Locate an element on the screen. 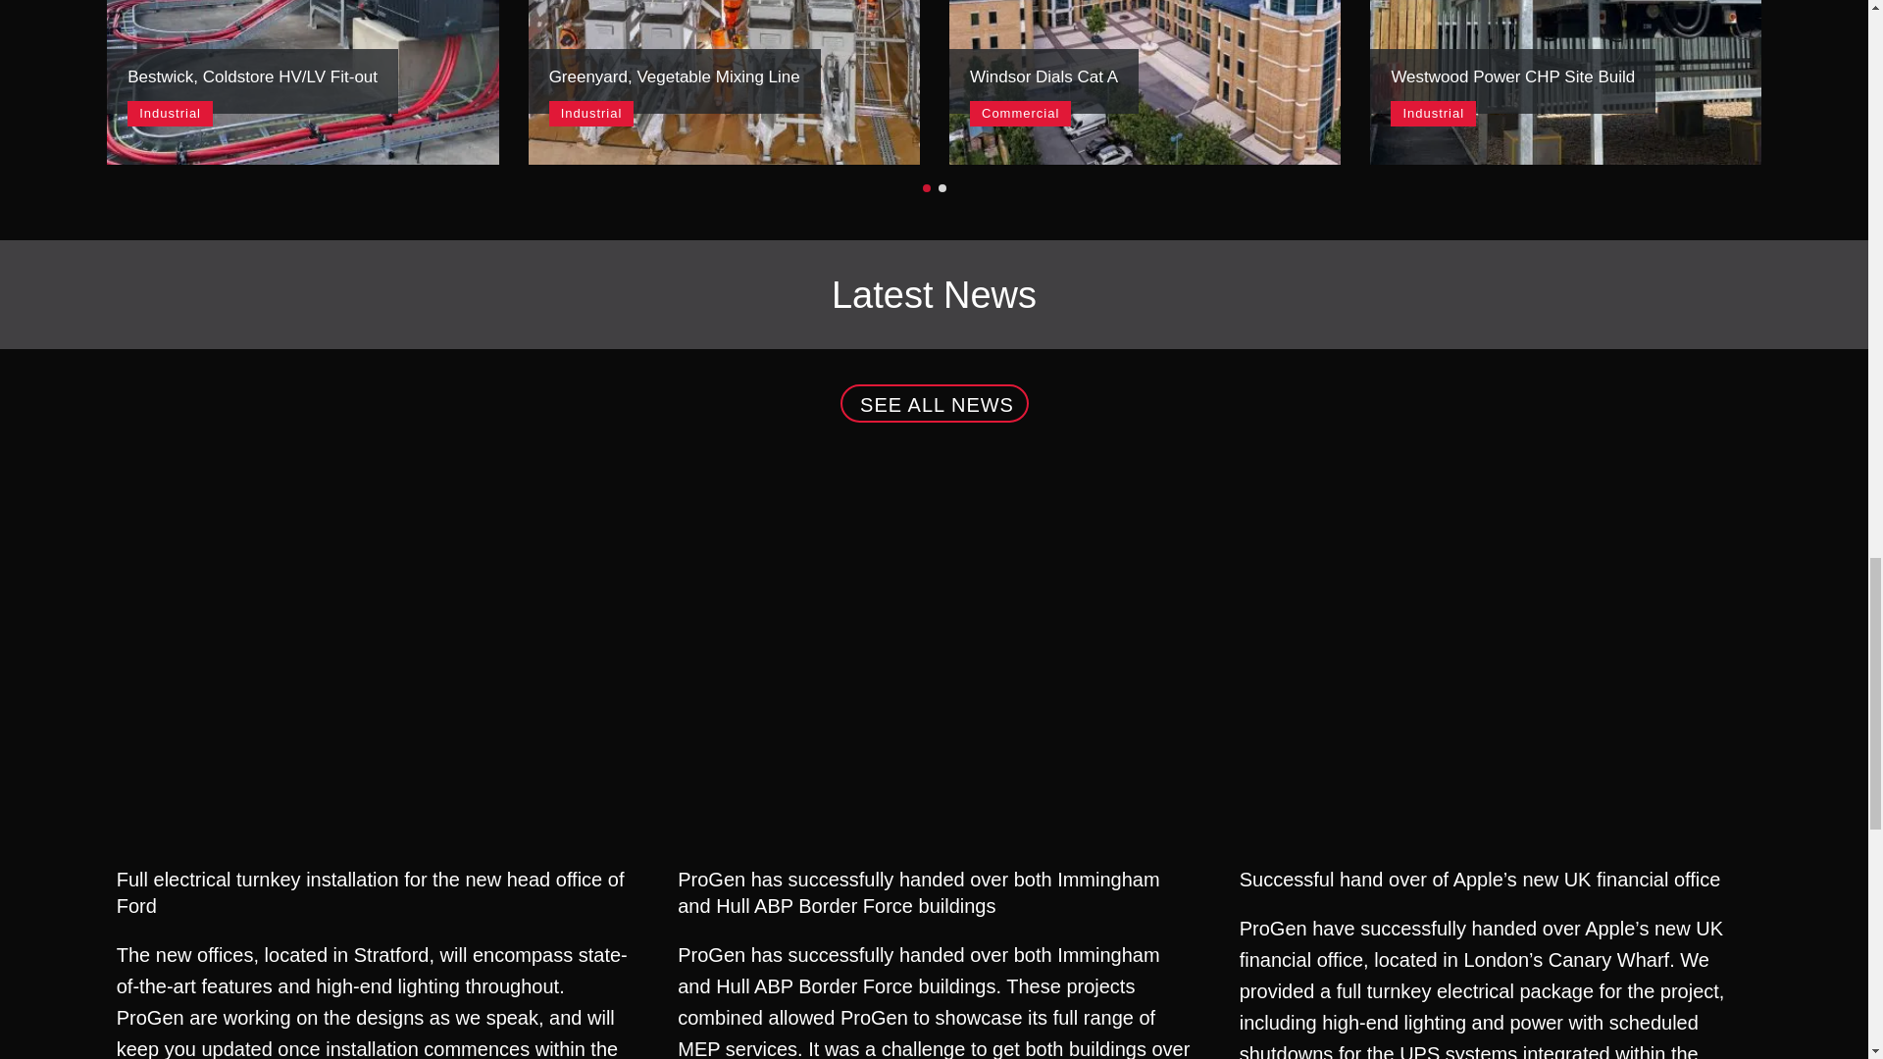 The width and height of the screenshot is (1883, 1059). SEE ALL NEWS is located at coordinates (1145, 82).